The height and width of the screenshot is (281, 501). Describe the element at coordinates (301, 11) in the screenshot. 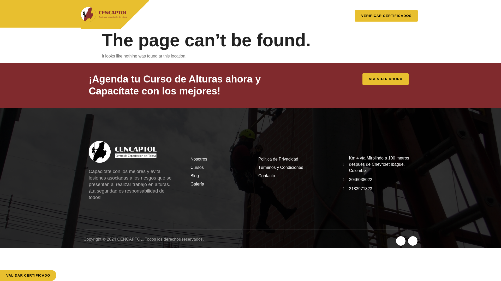

I see `BLOG` at that location.